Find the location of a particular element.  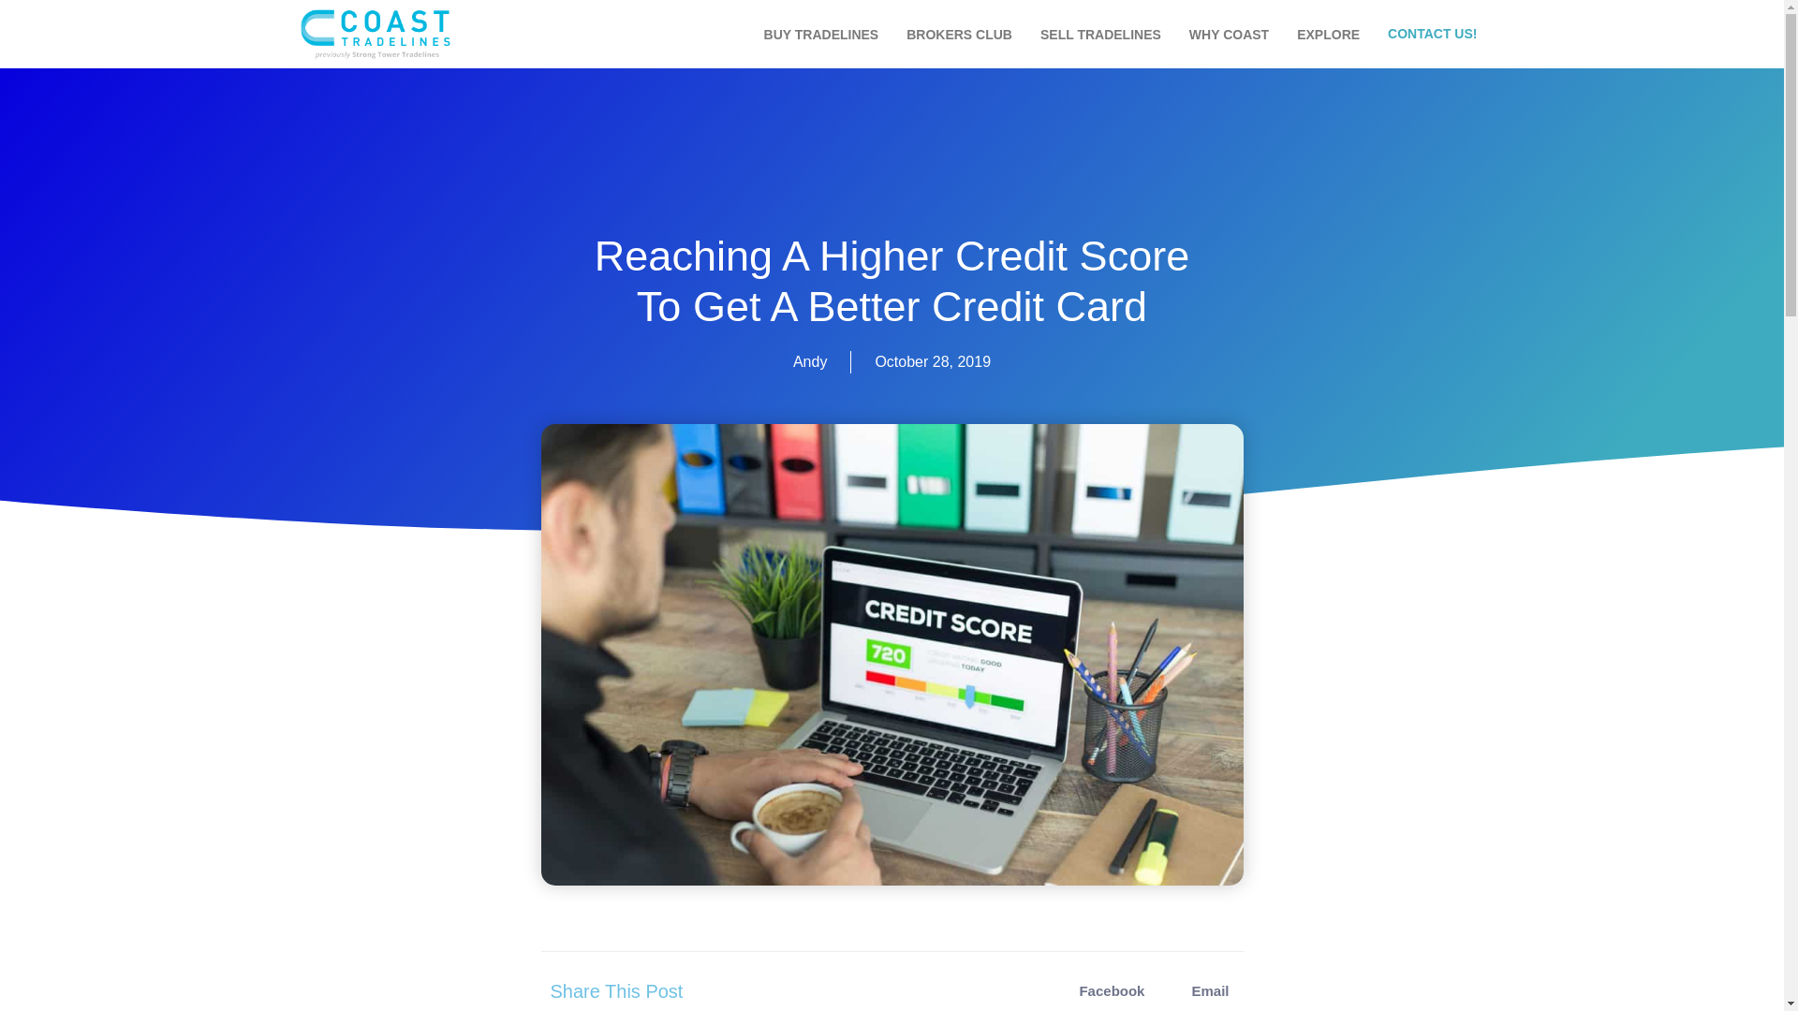

October 28, 2019 is located at coordinates (932, 361).